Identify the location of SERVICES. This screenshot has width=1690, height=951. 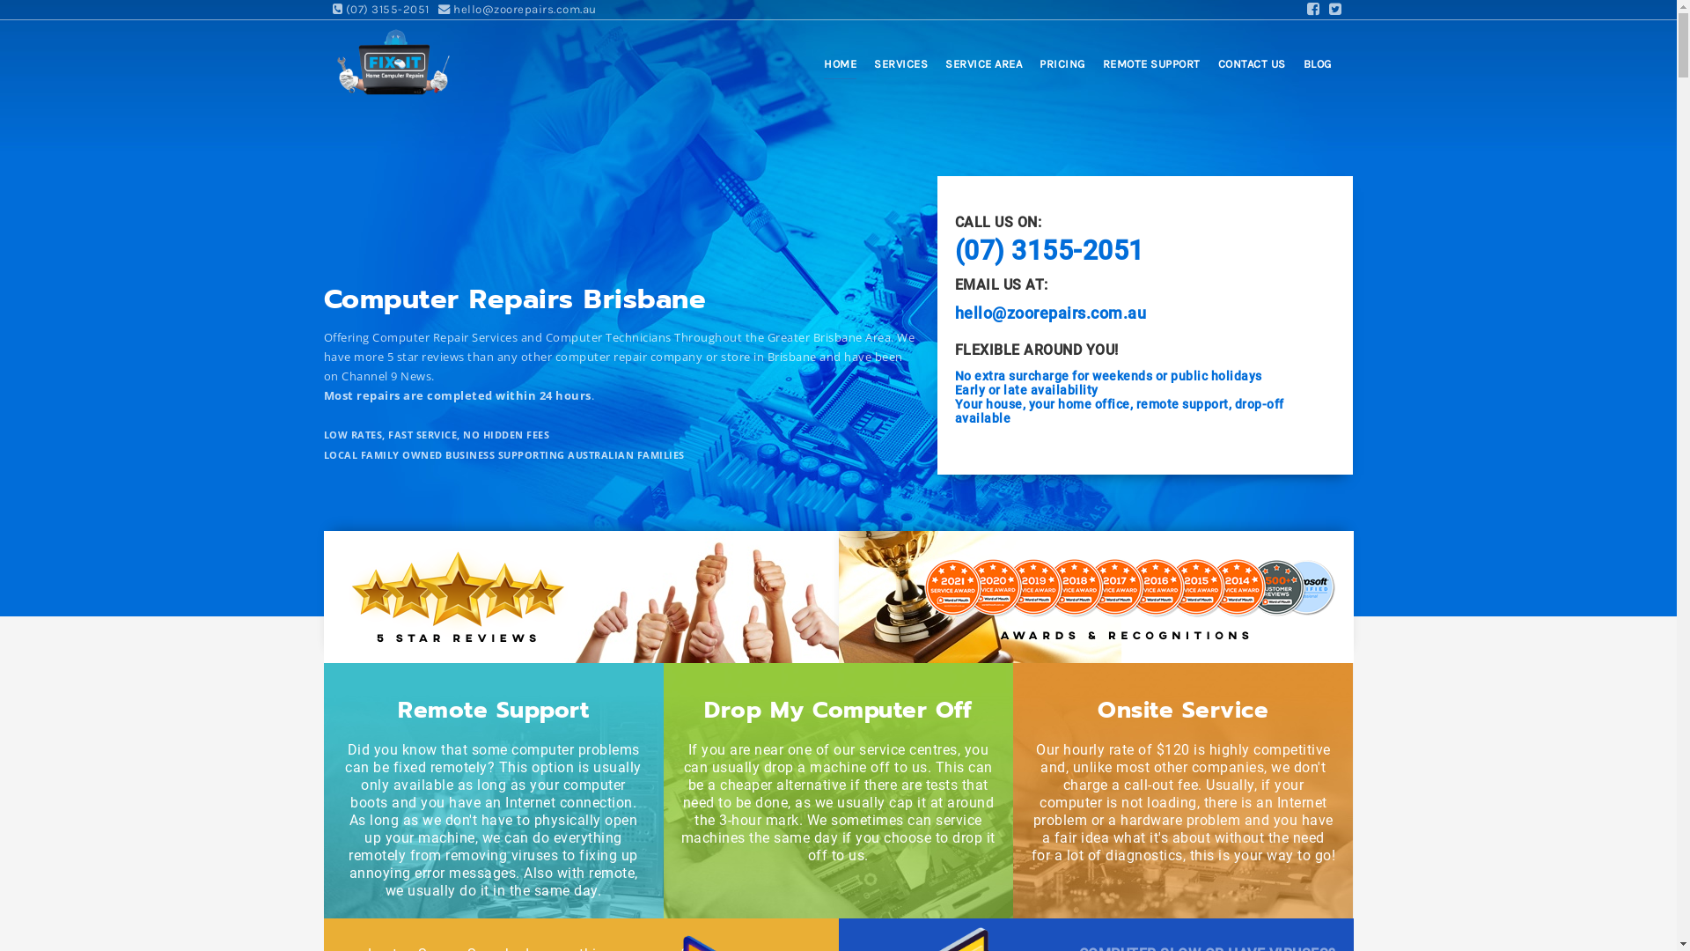
(901, 67).